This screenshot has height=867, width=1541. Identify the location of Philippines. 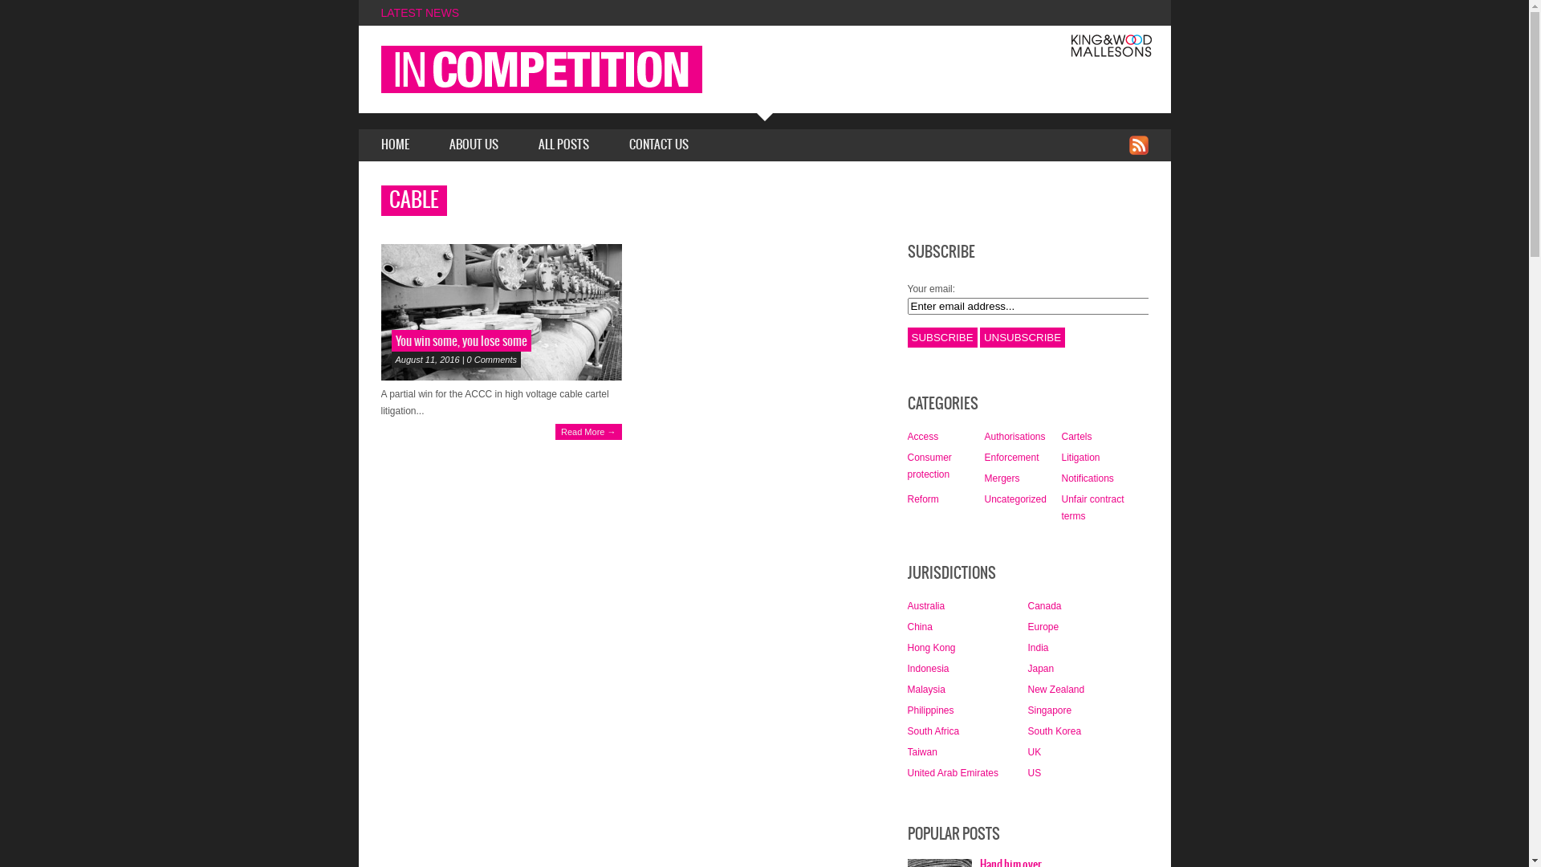
(930, 710).